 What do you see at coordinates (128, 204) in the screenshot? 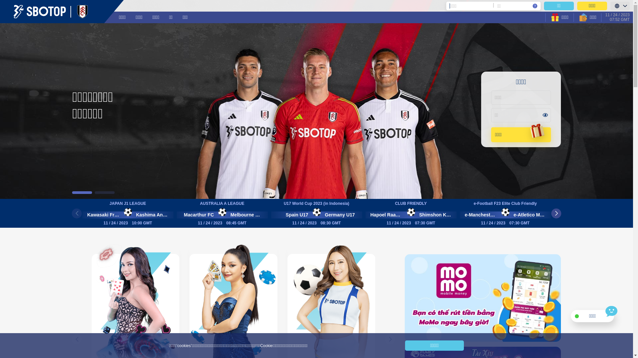
I see `JAPAN J1 LEAGUE` at bounding box center [128, 204].